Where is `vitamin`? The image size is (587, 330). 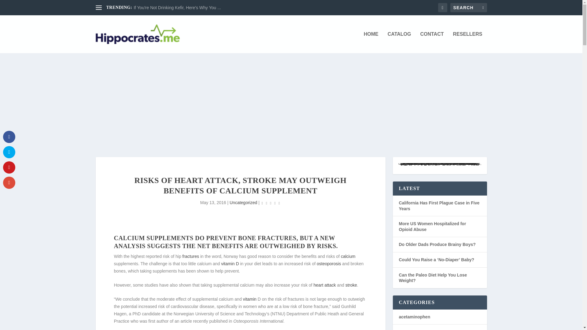 vitamin is located at coordinates (249, 299).